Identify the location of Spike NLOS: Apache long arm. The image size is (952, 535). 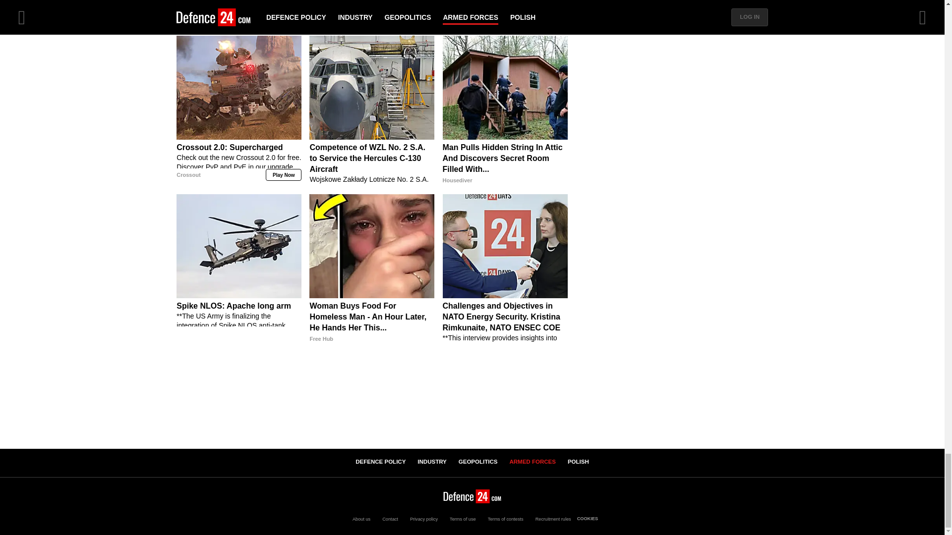
(239, 245).